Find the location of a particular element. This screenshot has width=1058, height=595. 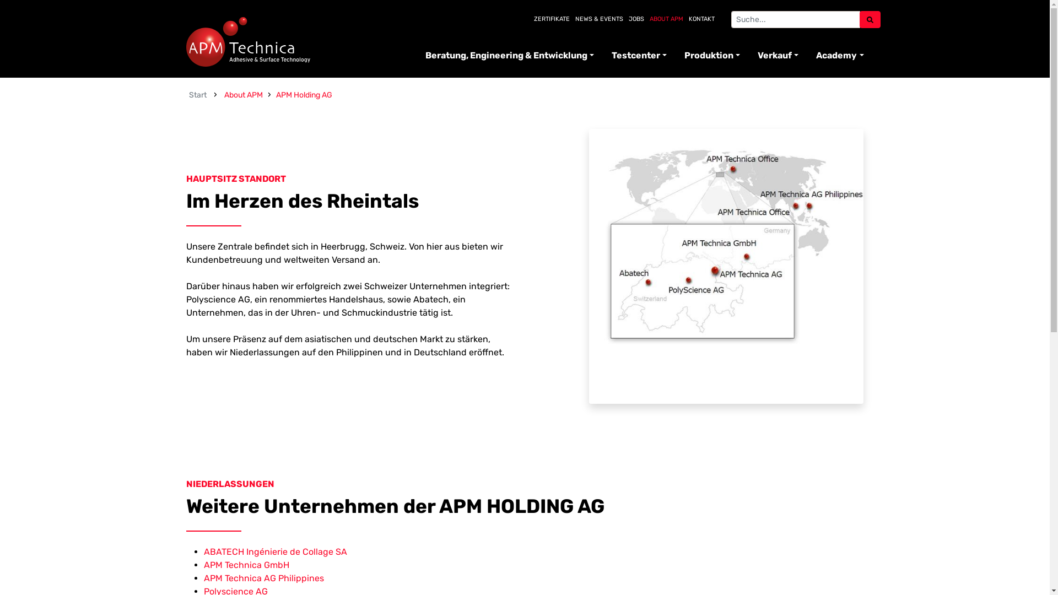

APM Technica is located at coordinates (248, 42).